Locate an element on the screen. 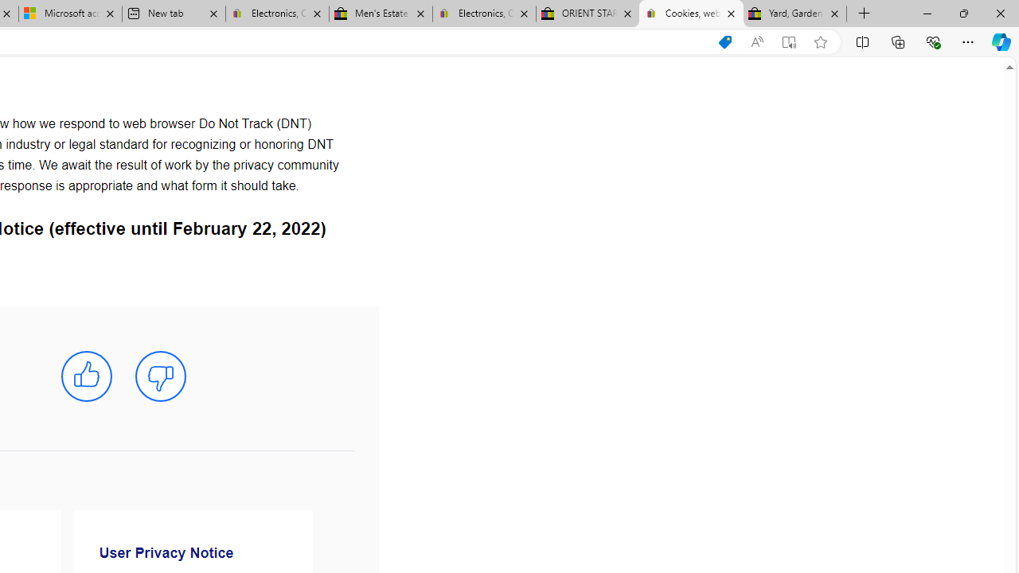 This screenshot has width=1019, height=573. mark this article helpful is located at coordinates (86, 376).